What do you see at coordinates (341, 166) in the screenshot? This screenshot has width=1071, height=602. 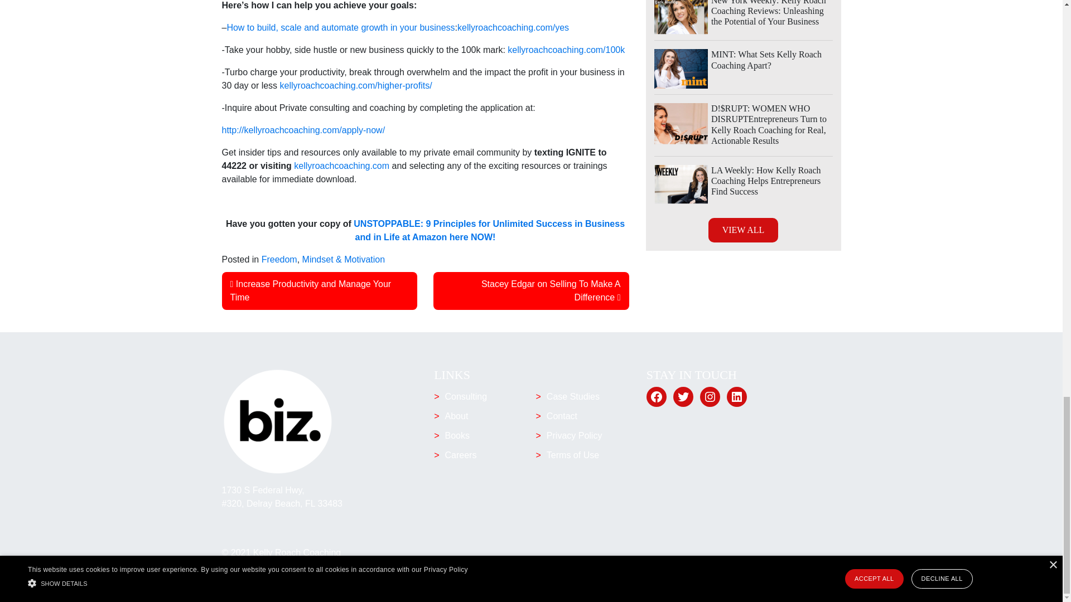 I see `kellyroachcoaching.com` at bounding box center [341, 166].